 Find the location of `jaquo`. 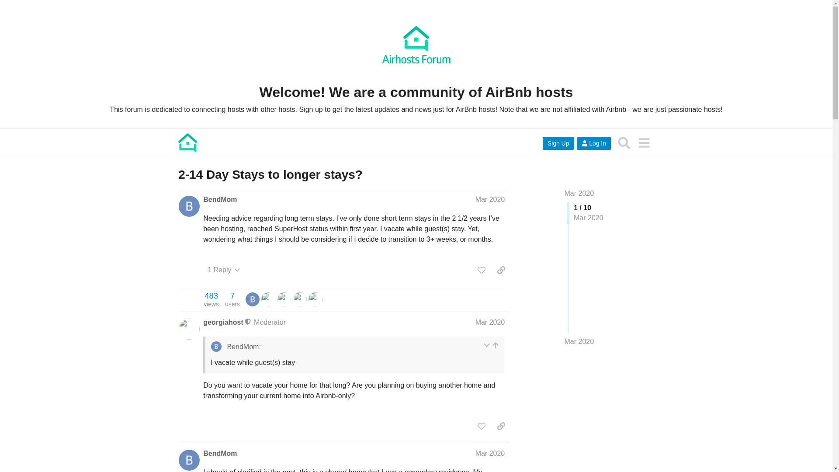

jaquo is located at coordinates (300, 299).